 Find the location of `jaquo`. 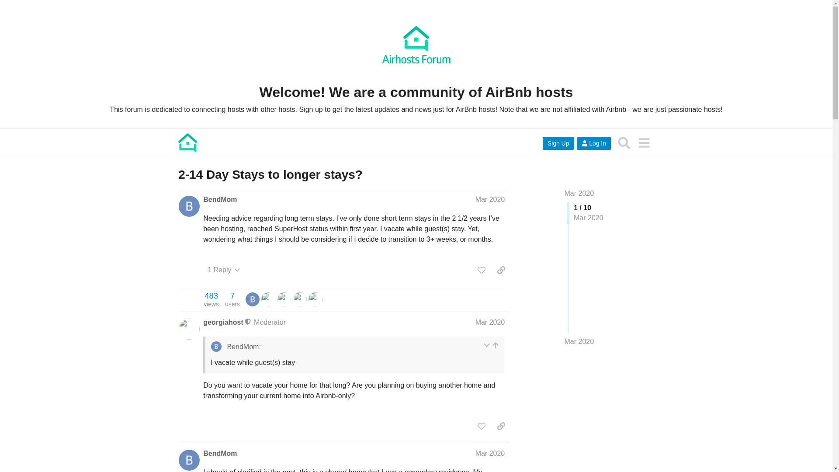

jaquo is located at coordinates (300, 299).